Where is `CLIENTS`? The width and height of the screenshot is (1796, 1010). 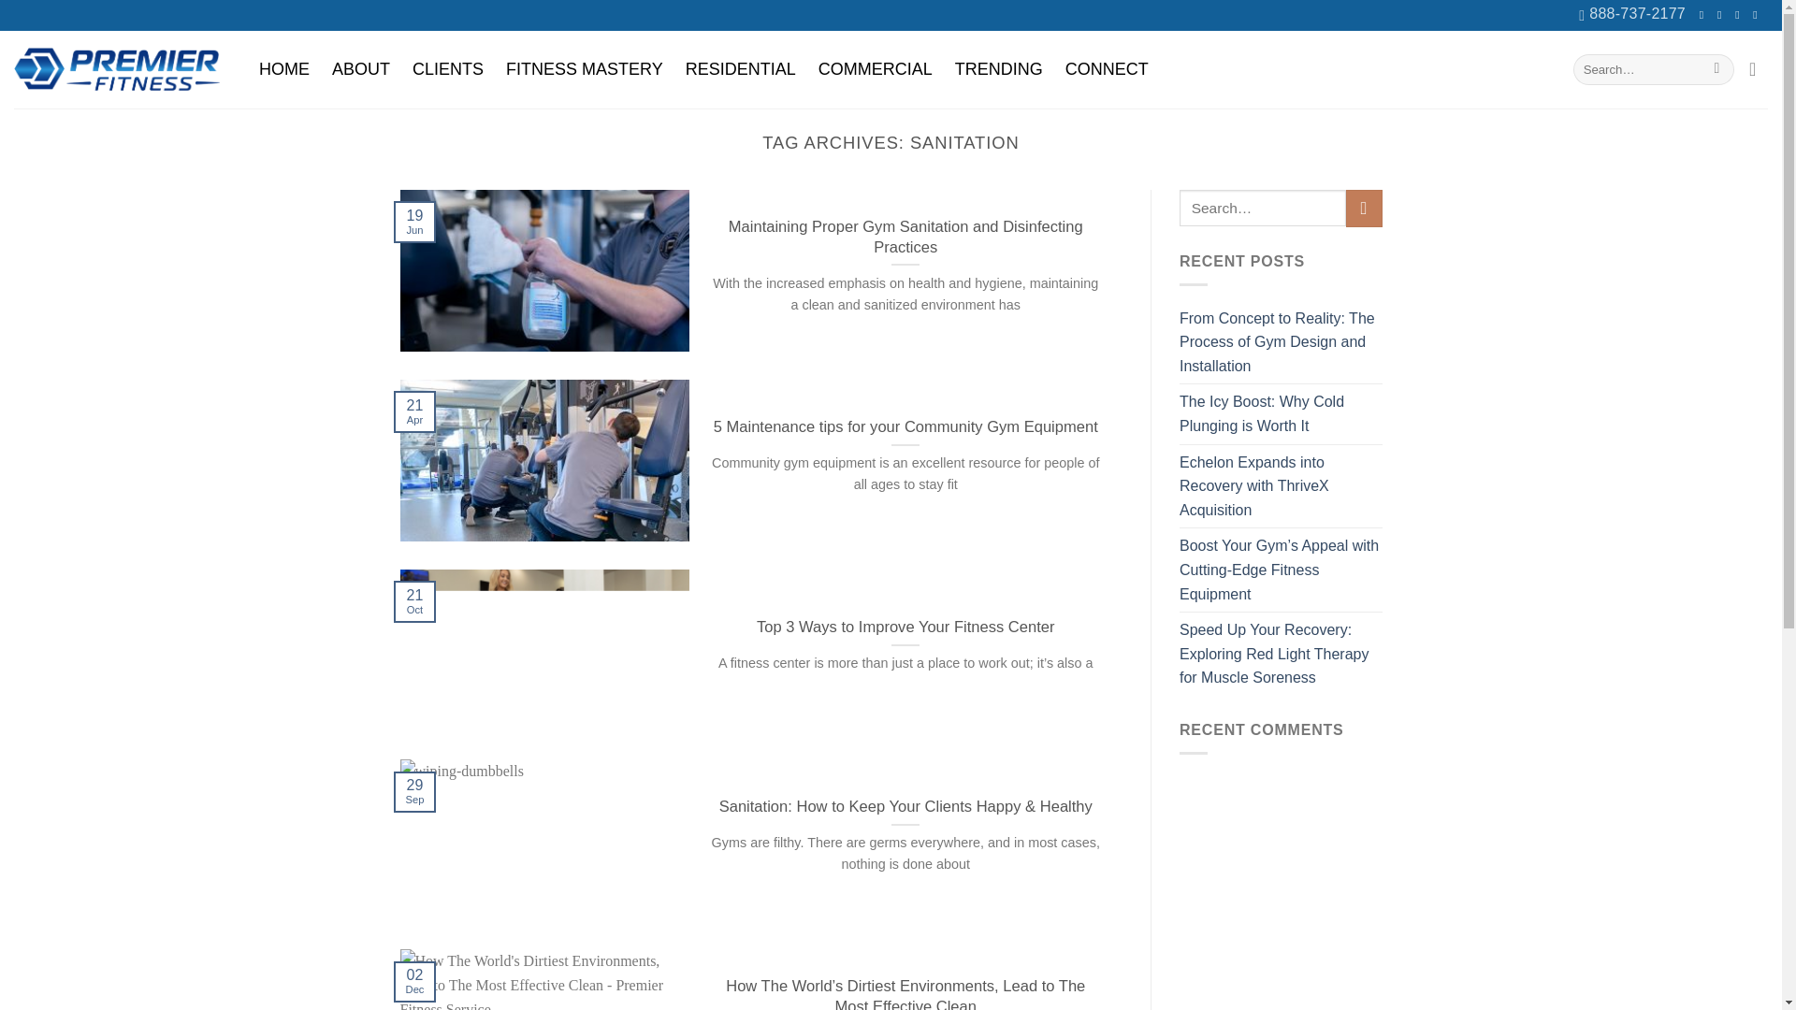
CLIENTS is located at coordinates (447, 69).